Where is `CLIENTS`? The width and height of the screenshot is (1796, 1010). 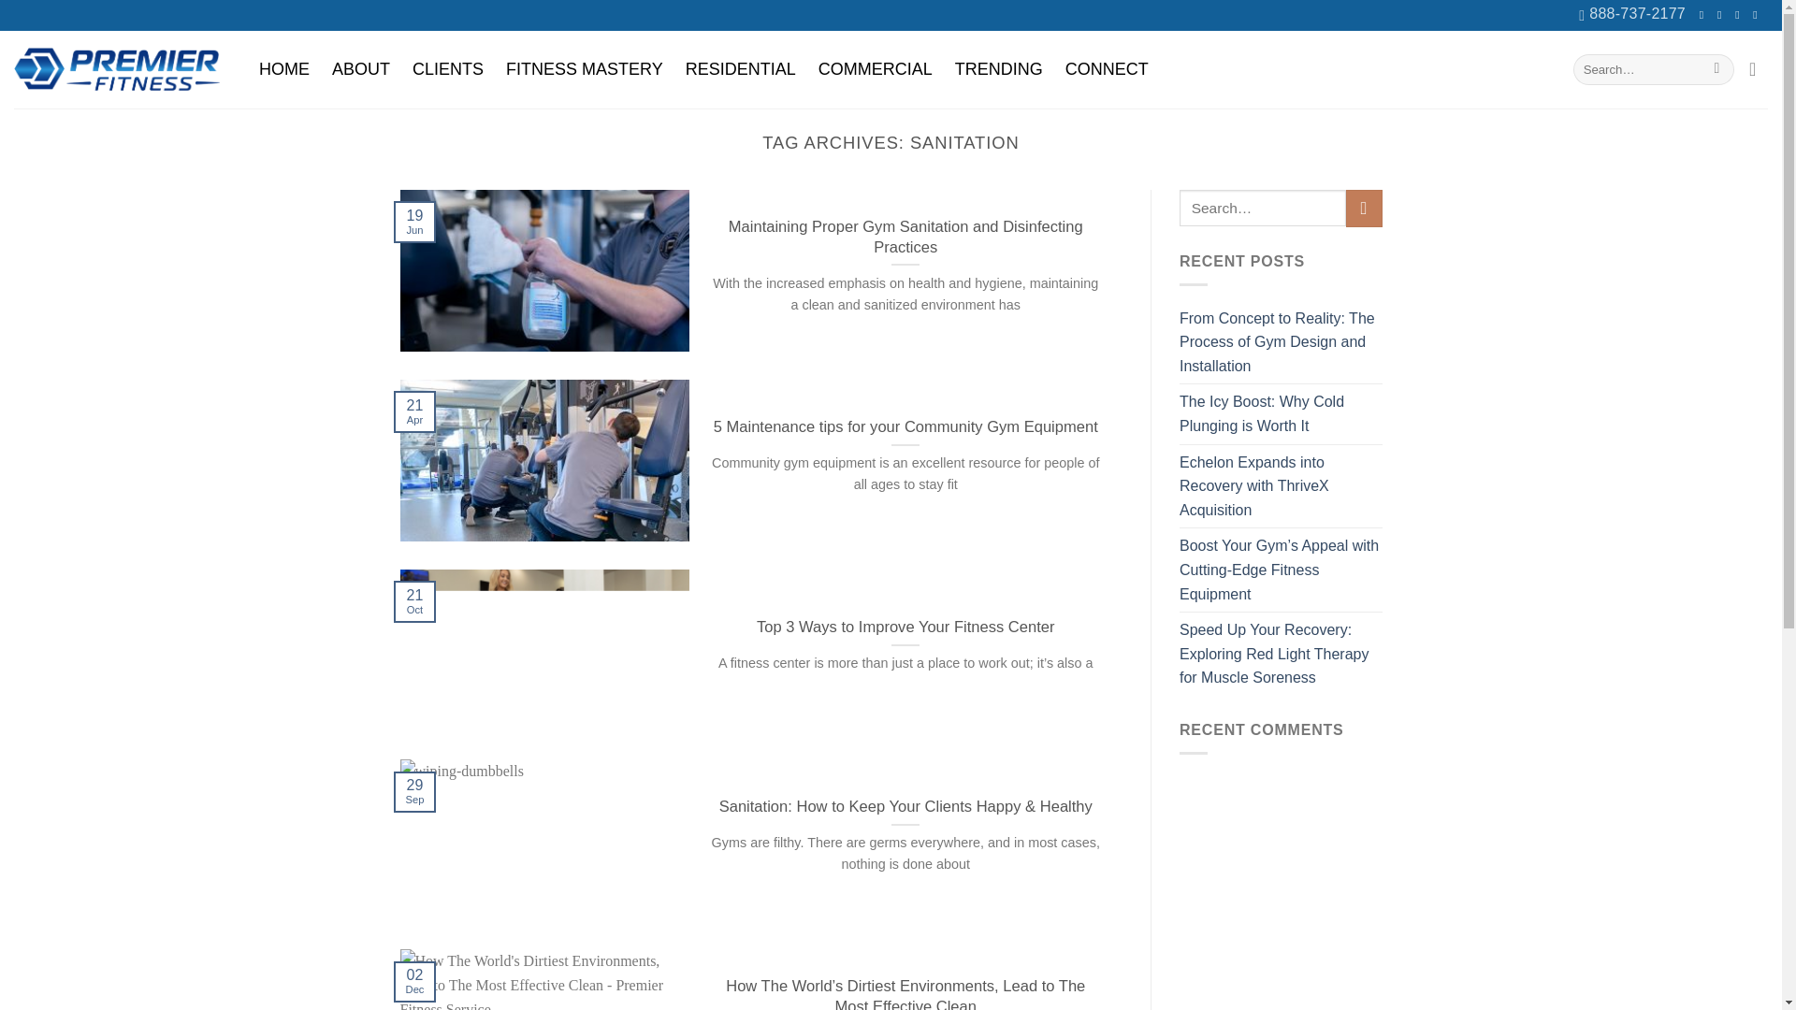
CLIENTS is located at coordinates (447, 69).